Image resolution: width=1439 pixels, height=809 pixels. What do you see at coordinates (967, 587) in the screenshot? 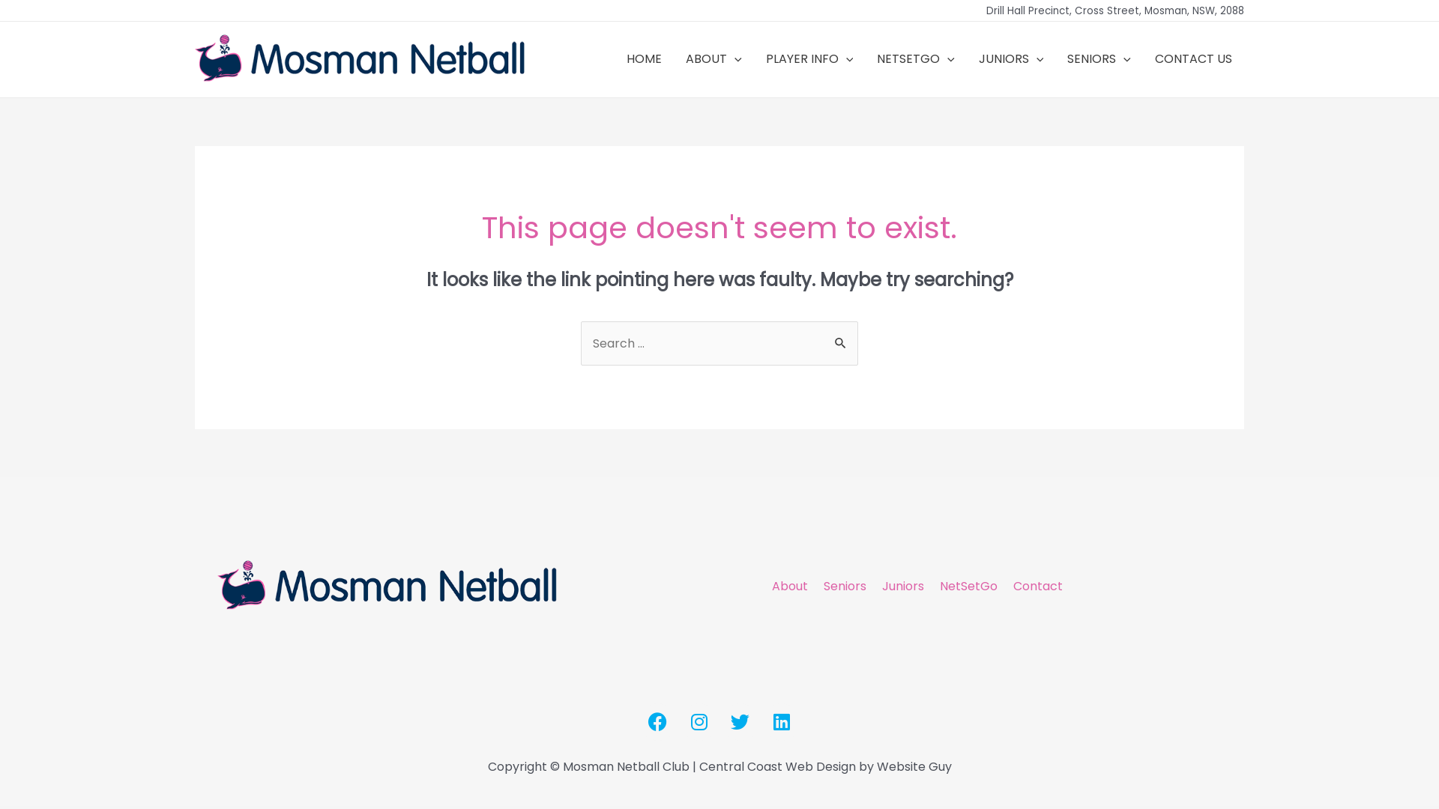
I see `NetSetGo` at bounding box center [967, 587].